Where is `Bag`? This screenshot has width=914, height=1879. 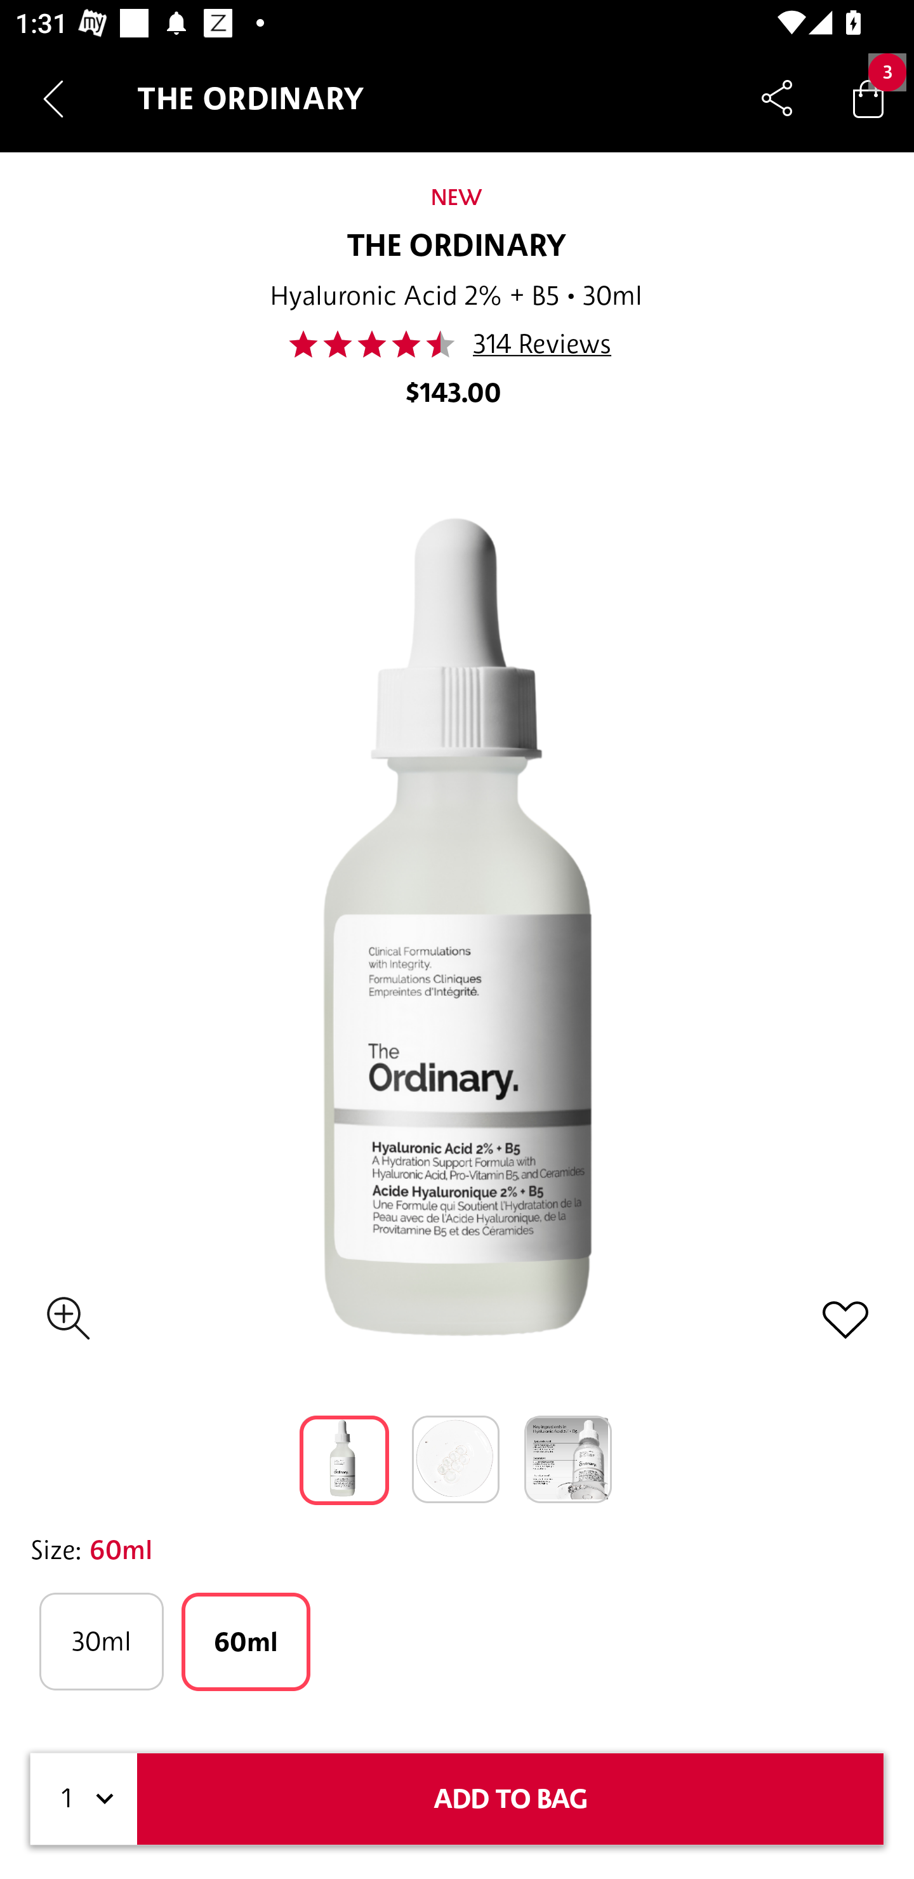
Bag is located at coordinates (868, 98).